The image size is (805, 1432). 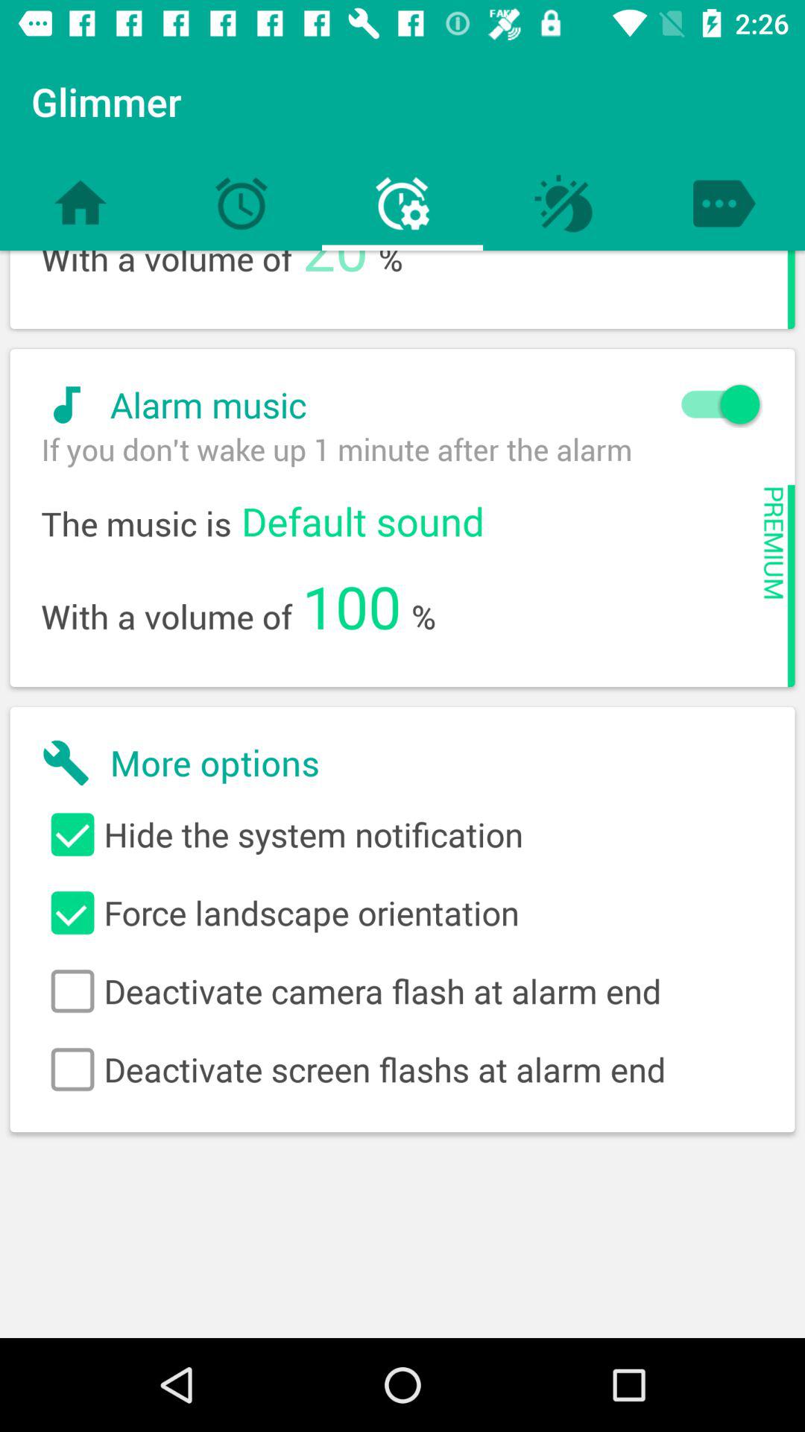 What do you see at coordinates (335, 274) in the screenshot?
I see `choose item next to the with a volume item` at bounding box center [335, 274].